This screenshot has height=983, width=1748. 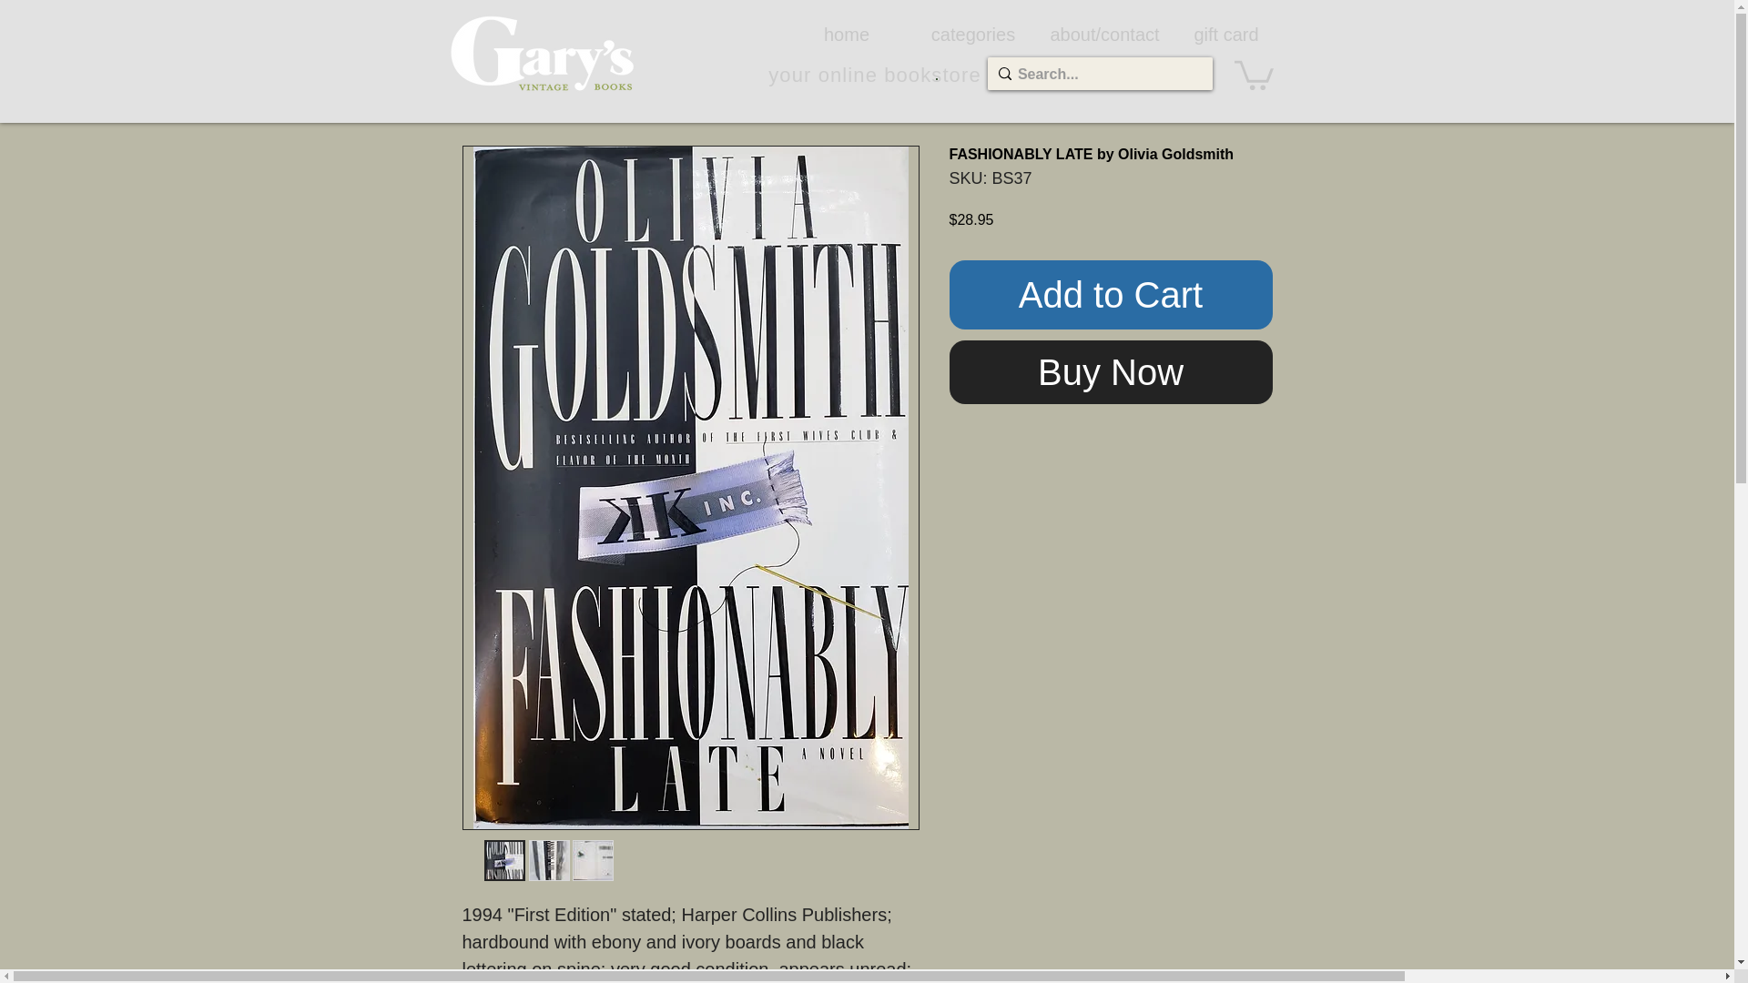 What do you see at coordinates (874, 75) in the screenshot?
I see `your online bookstore` at bounding box center [874, 75].